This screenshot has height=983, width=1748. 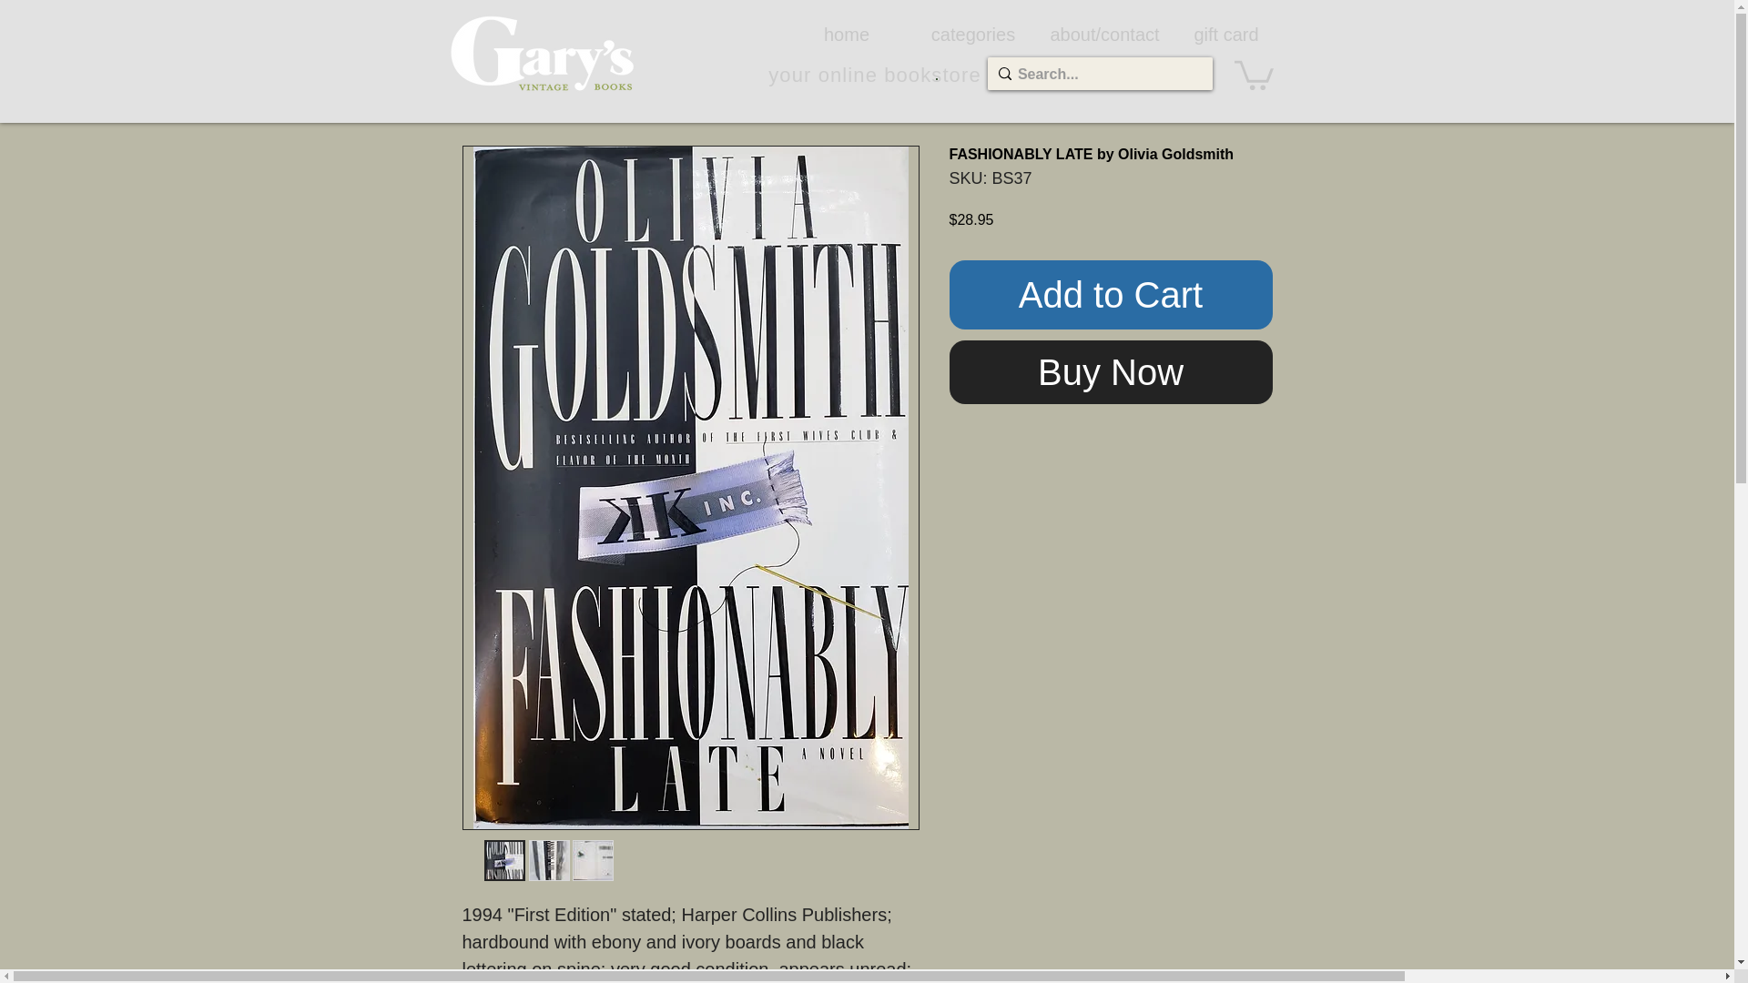 What do you see at coordinates (874, 75) in the screenshot?
I see `your online bookstore` at bounding box center [874, 75].